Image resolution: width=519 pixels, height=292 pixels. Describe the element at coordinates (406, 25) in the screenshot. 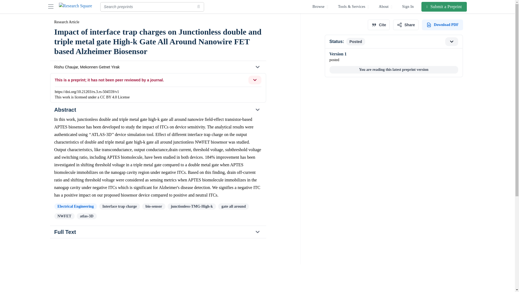

I see `Share` at that location.